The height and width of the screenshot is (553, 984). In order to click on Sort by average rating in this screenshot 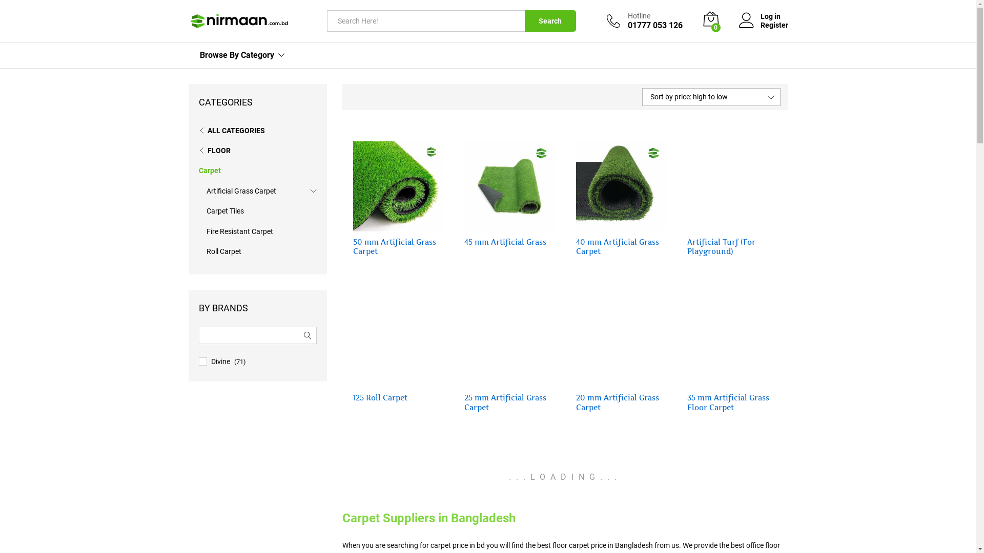, I will do `click(746, 153)`.